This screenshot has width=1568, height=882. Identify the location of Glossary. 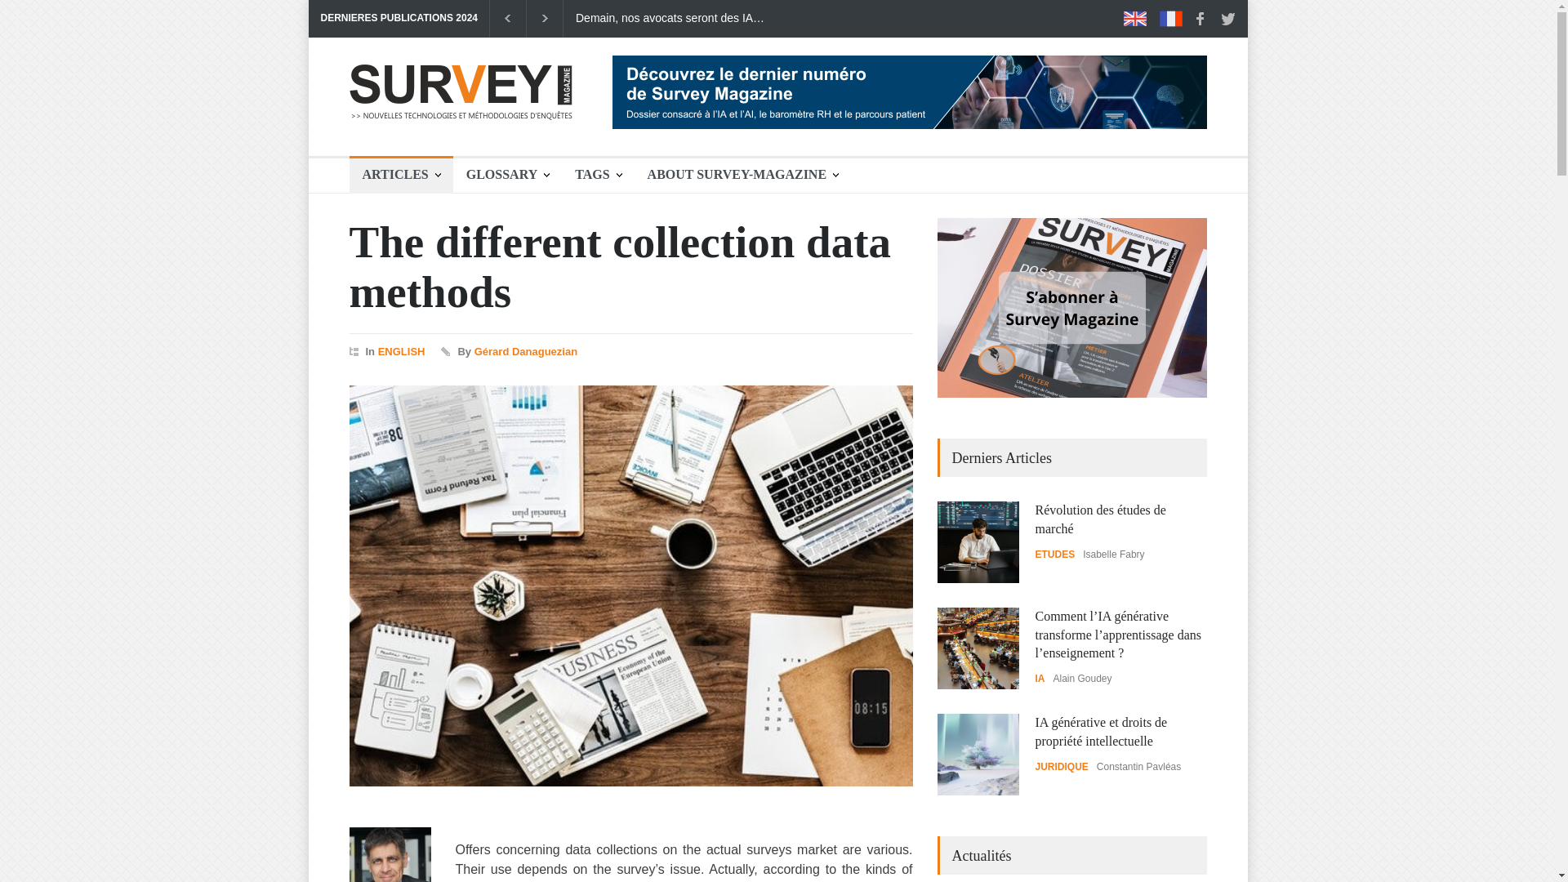
(506, 175).